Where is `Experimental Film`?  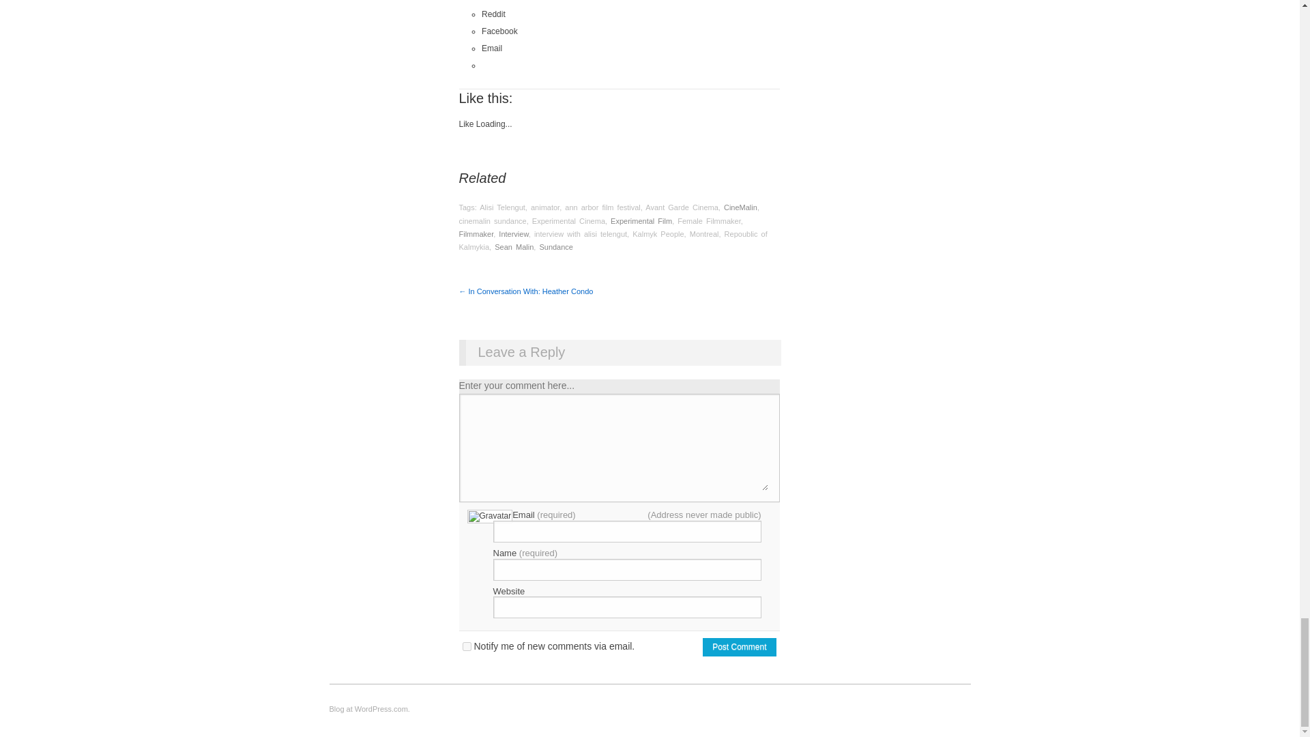 Experimental Film is located at coordinates (641, 221).